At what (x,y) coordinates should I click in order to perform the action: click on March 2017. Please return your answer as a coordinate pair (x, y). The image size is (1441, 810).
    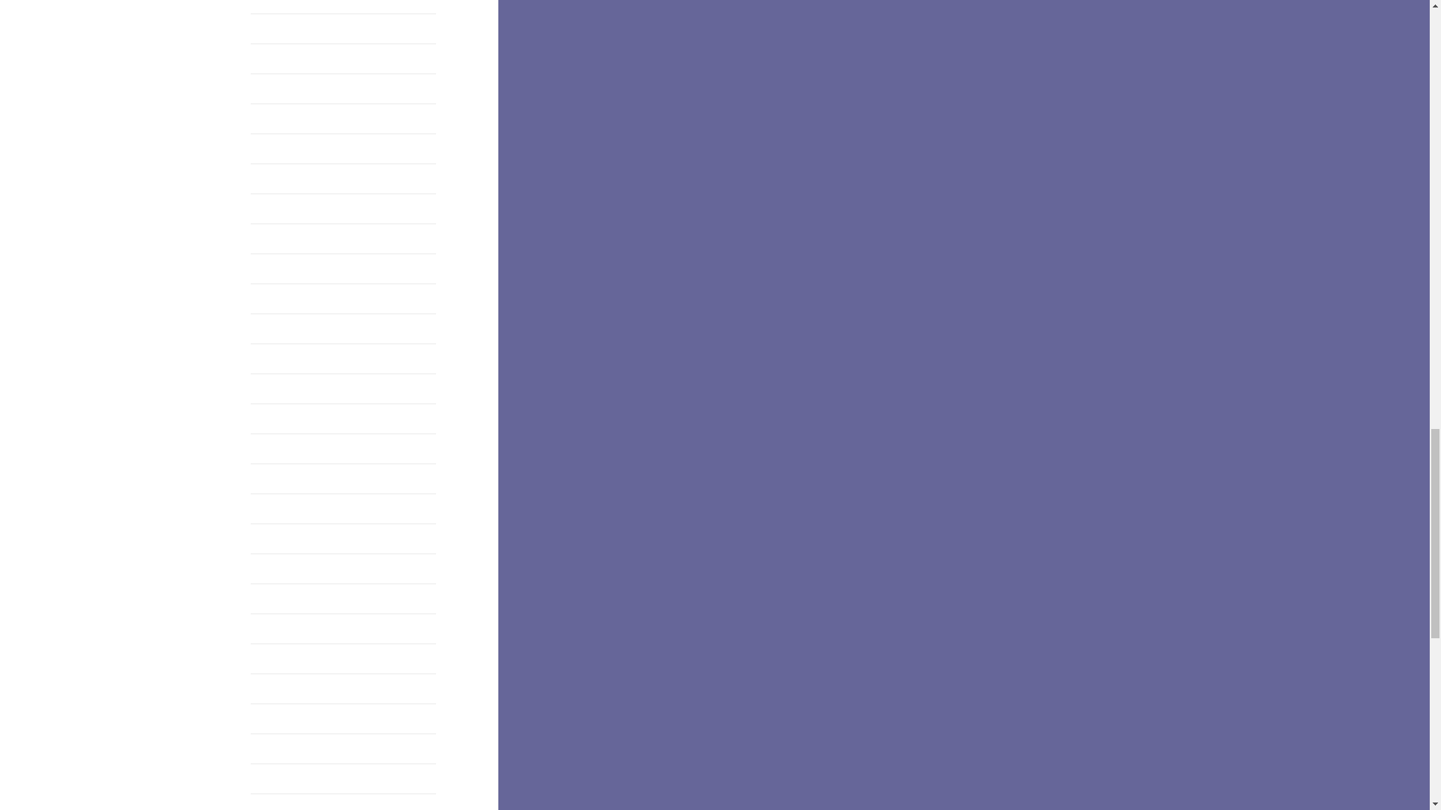
    Looking at the image, I should click on (282, 148).